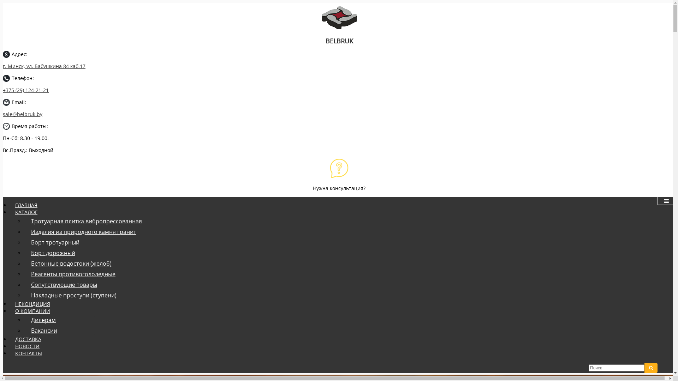 This screenshot has height=381, width=678. Describe the element at coordinates (23, 114) in the screenshot. I see `sale@belbruk.by` at that location.